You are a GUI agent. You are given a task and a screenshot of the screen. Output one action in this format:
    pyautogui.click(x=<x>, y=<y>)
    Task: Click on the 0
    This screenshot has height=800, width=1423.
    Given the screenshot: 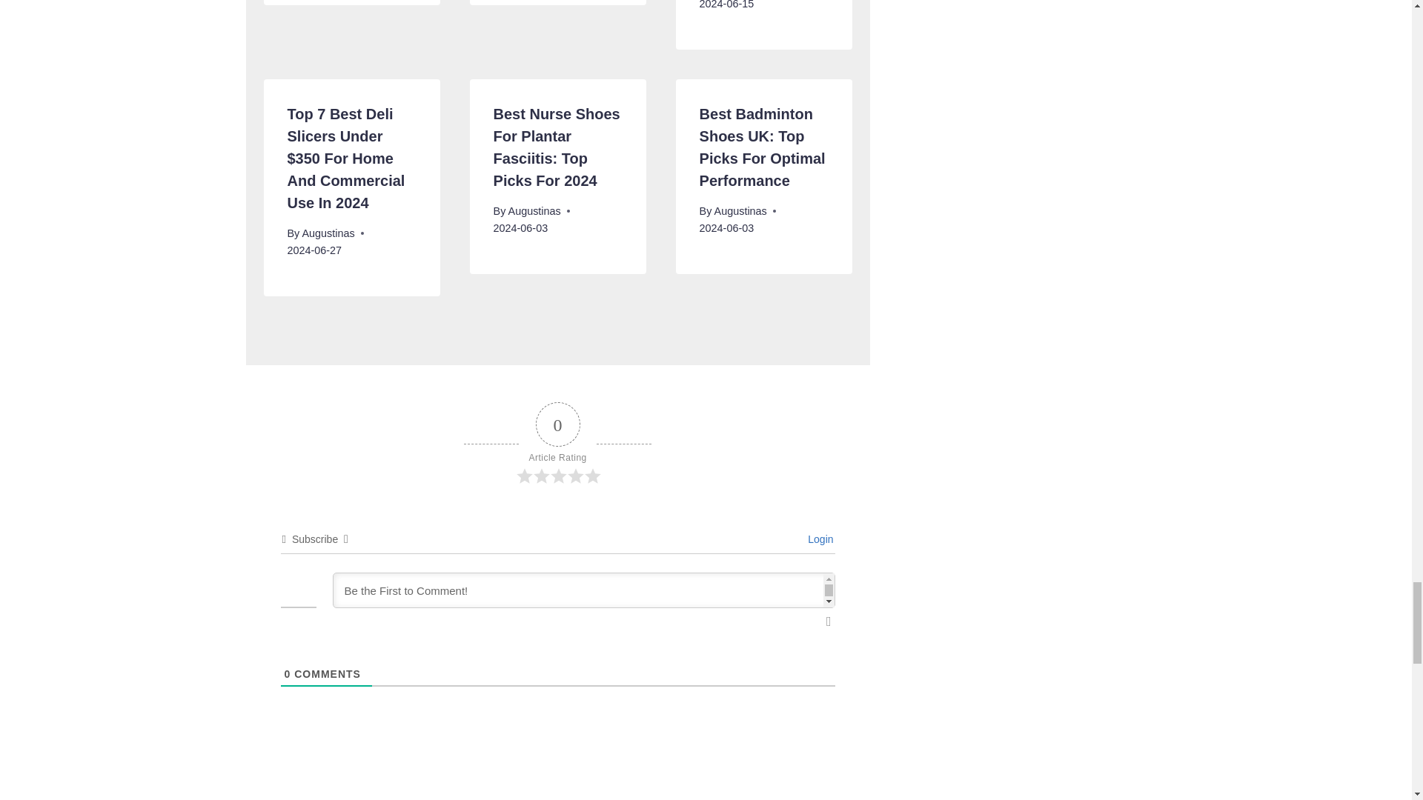 What is the action you would take?
    pyautogui.click(x=288, y=674)
    